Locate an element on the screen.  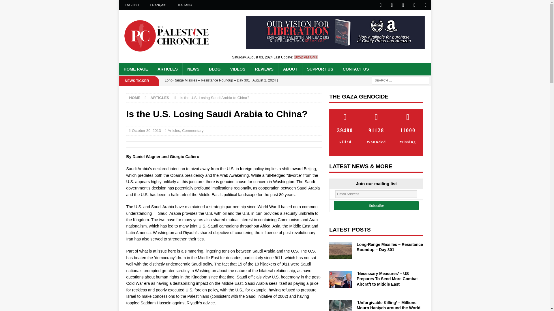
HOME PAGE is located at coordinates (136, 69).